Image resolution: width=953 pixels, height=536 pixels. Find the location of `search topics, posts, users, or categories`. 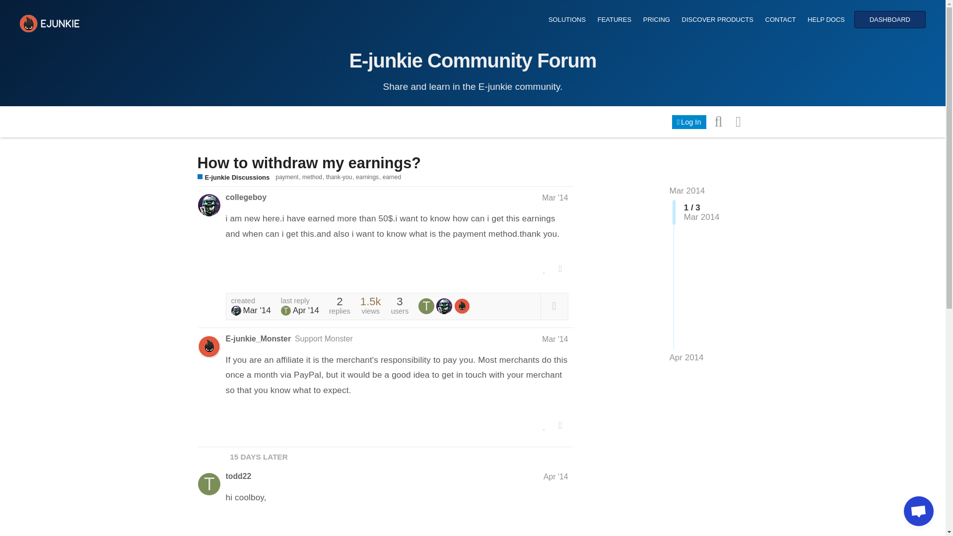

search topics, posts, users, or categories is located at coordinates (719, 121).